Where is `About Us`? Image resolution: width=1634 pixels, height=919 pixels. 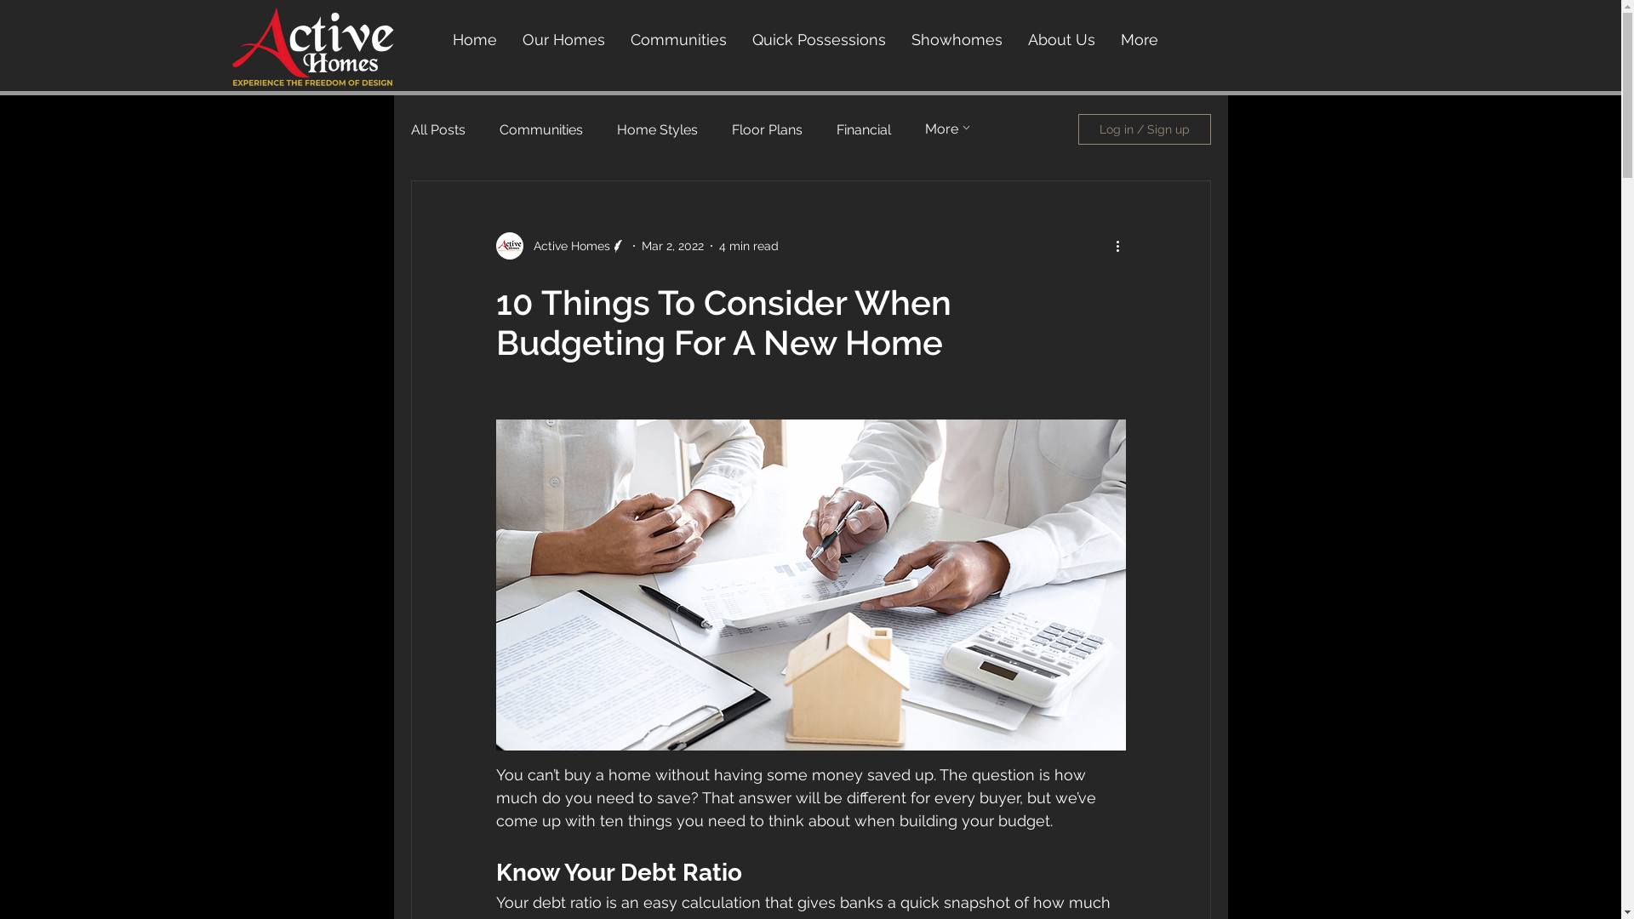 About Us is located at coordinates (1060, 40).